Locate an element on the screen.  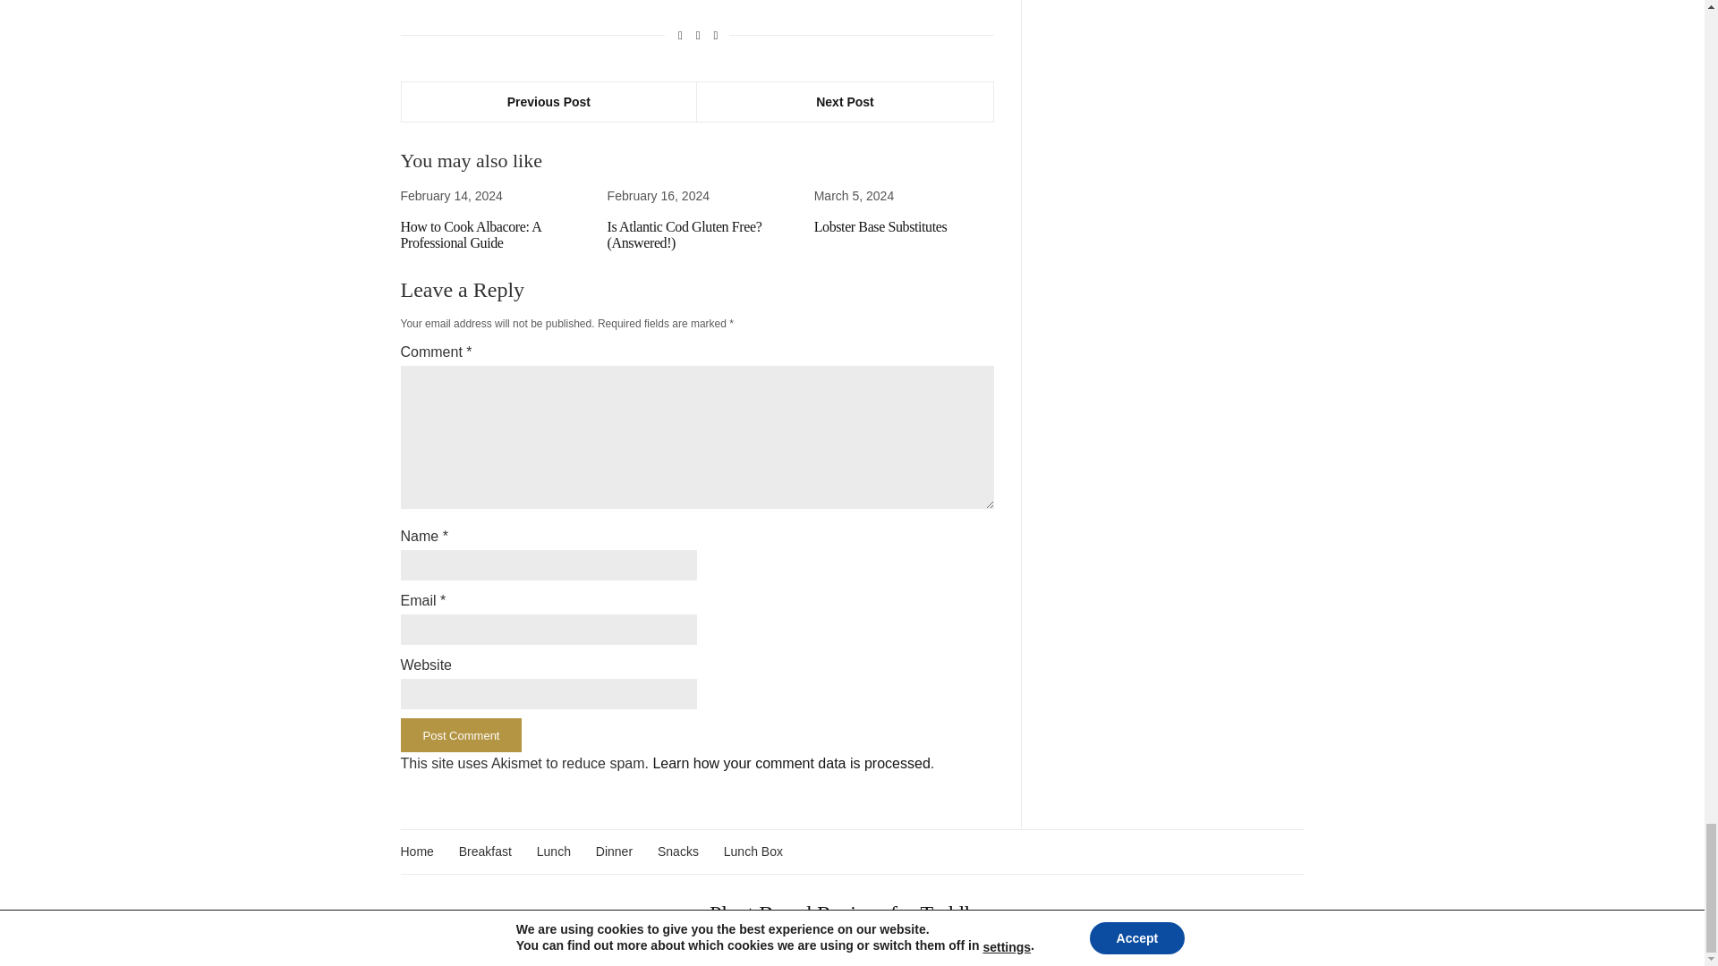
Lunch is located at coordinates (553, 852).